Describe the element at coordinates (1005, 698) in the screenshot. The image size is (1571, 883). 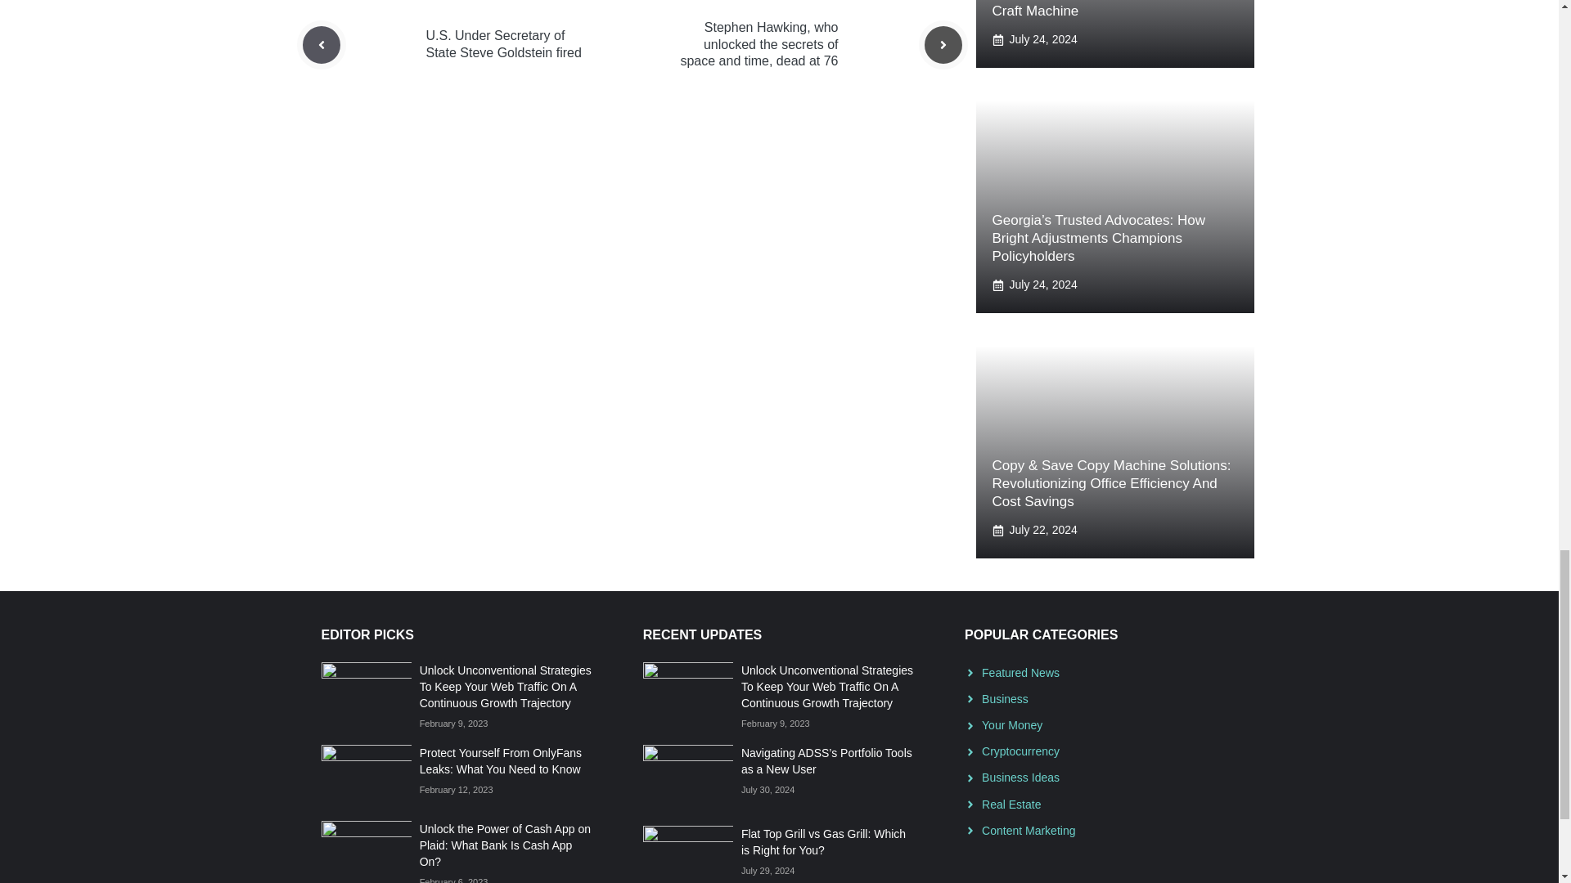
I see `Business` at that location.